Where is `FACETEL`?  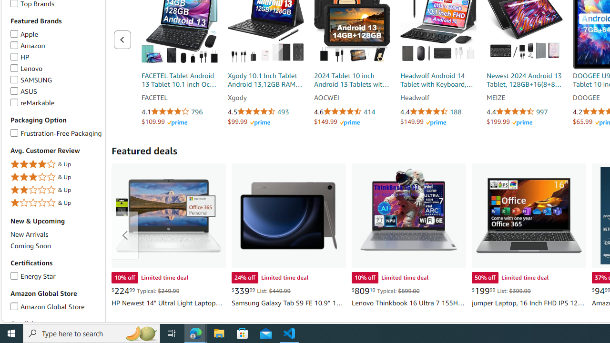
FACETEL is located at coordinates (179, 98).